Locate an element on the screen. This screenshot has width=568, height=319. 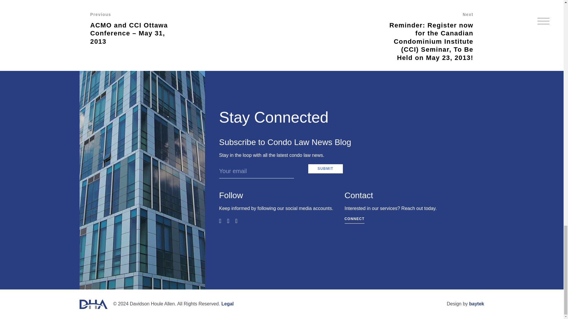
CONNECT is located at coordinates (354, 220).